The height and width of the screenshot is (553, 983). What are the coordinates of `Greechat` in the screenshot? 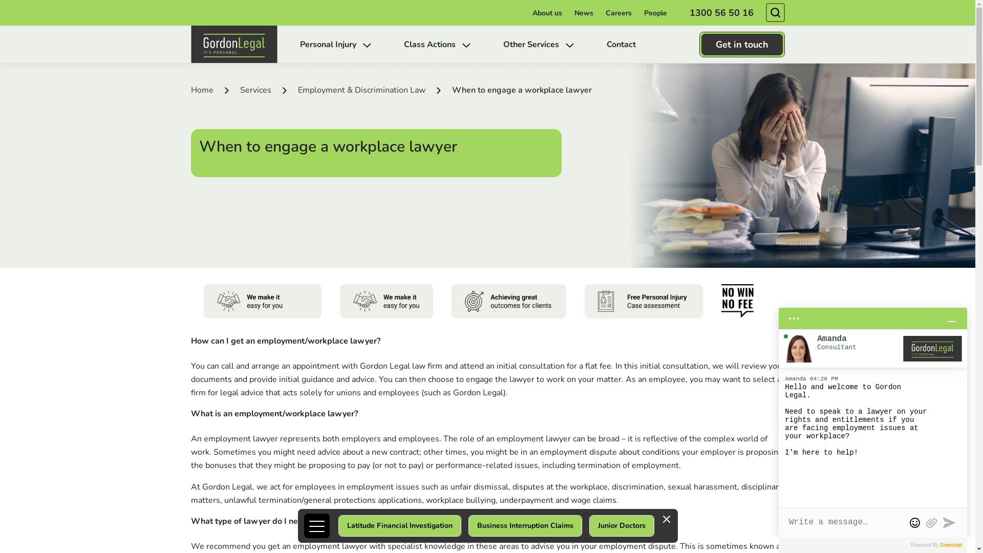 It's located at (951, 545).